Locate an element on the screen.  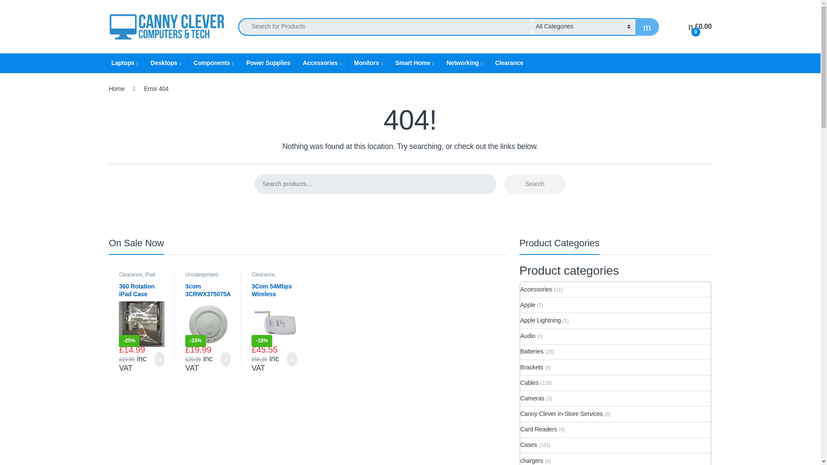
Laptops is located at coordinates (124, 63).